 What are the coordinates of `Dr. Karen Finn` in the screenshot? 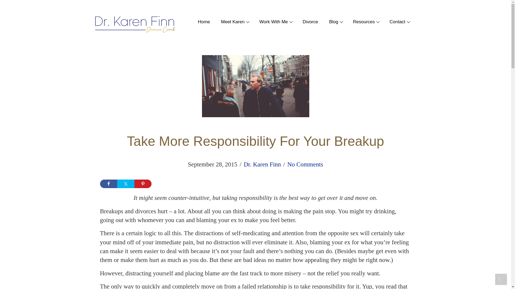 It's located at (262, 164).